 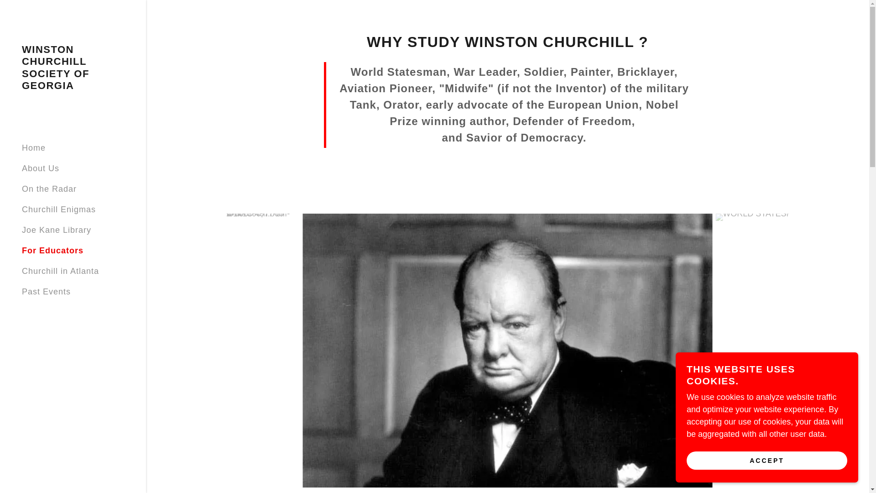 I want to click on On the Radar, so click(x=49, y=189).